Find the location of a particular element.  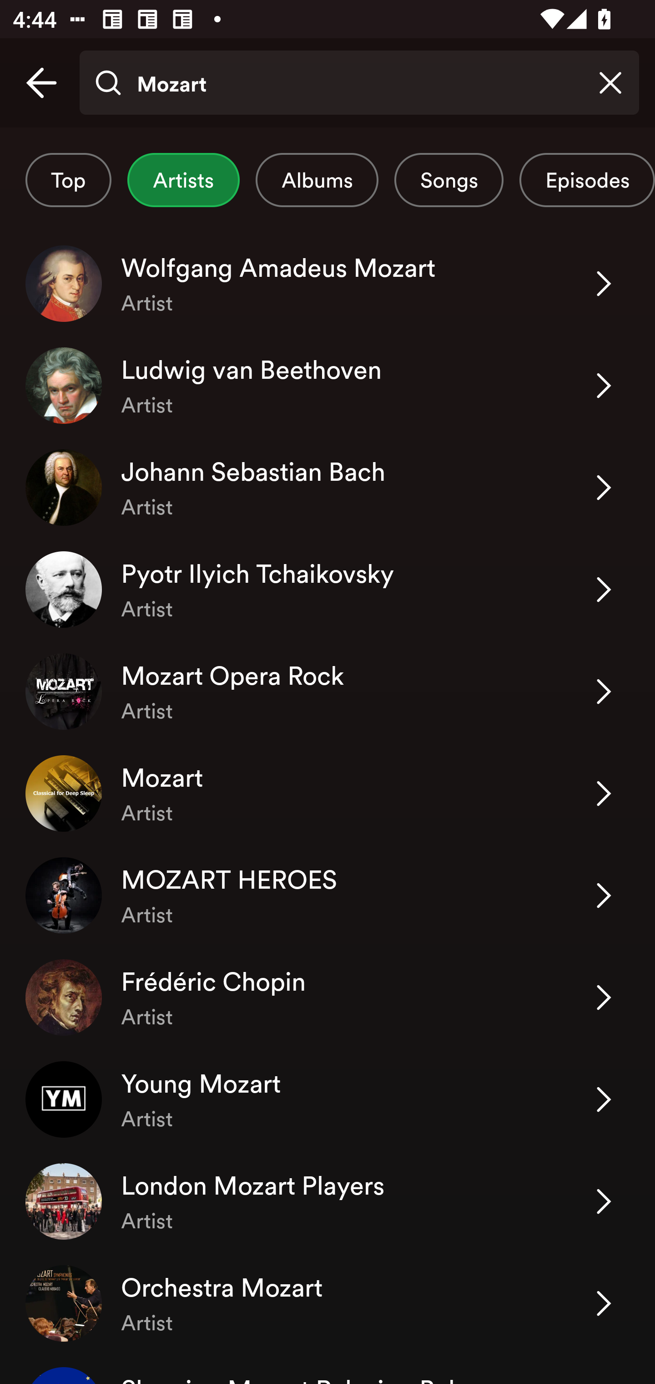

Ludwig van Beethoven Artist is located at coordinates (327, 385).